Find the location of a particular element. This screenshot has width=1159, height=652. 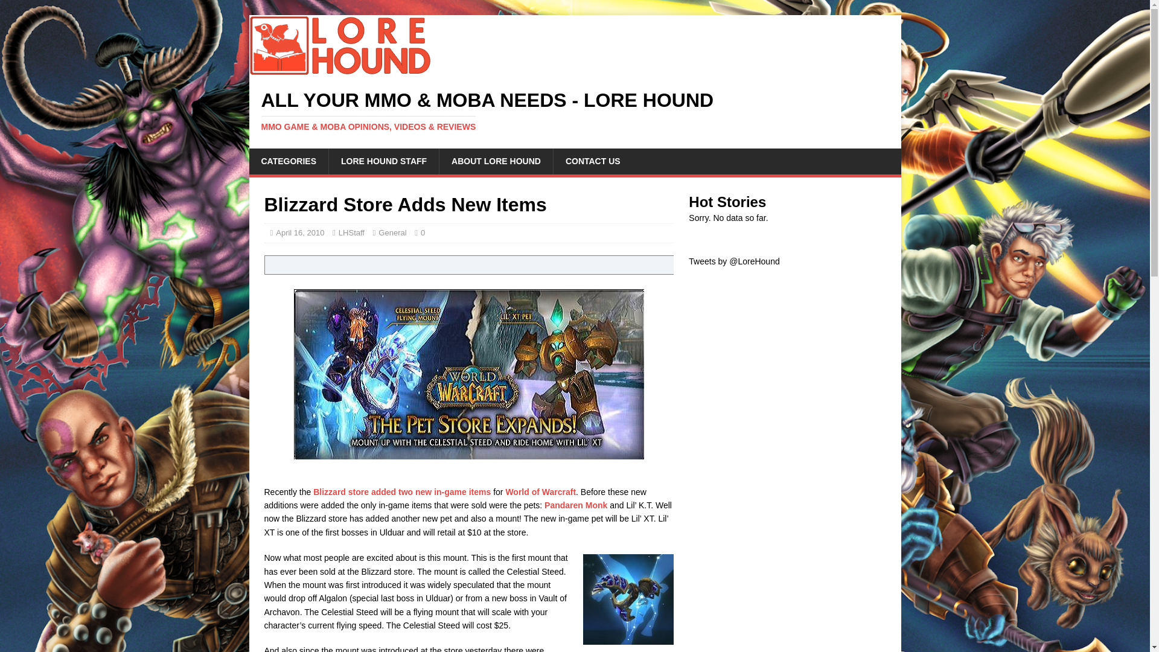

World of Warcraft is located at coordinates (541, 491).